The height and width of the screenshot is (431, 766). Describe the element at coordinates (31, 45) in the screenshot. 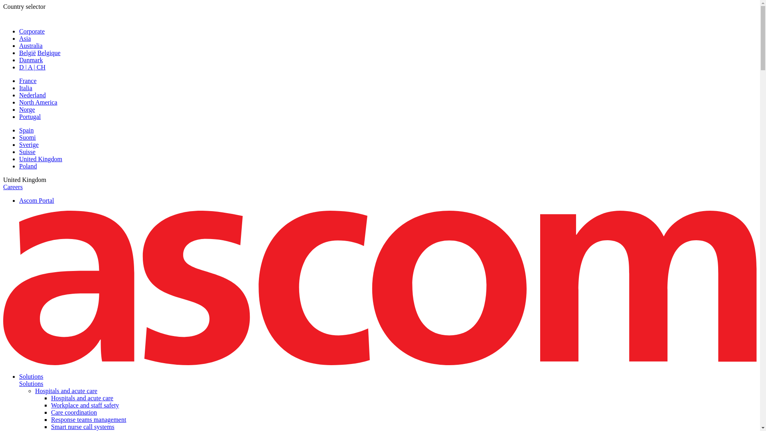

I see `Australia` at that location.